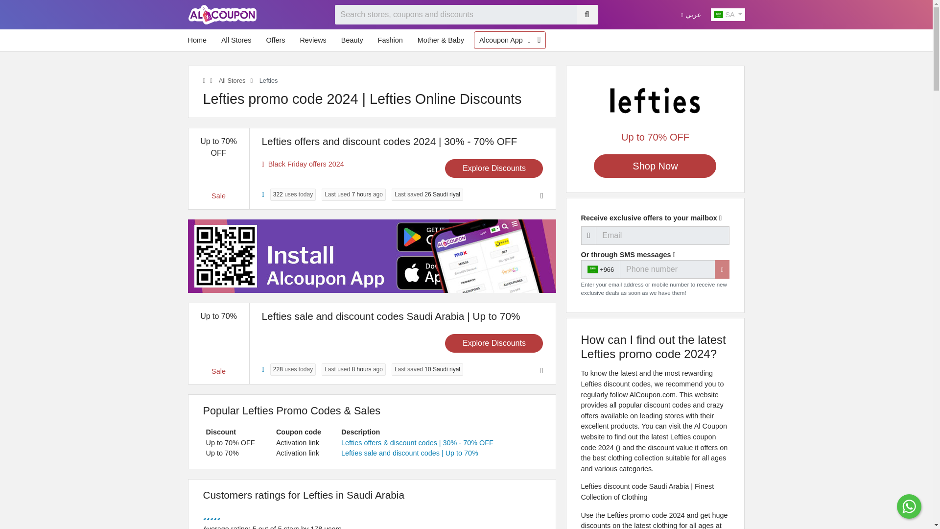  Describe the element at coordinates (231, 80) in the screenshot. I see `All Stores` at that location.